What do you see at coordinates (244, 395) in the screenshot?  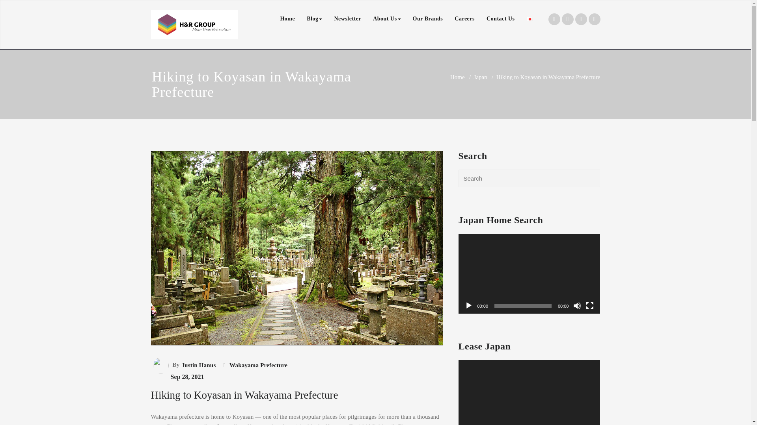 I see `Hiking to Koyasan in Wakayama Prefecture` at bounding box center [244, 395].